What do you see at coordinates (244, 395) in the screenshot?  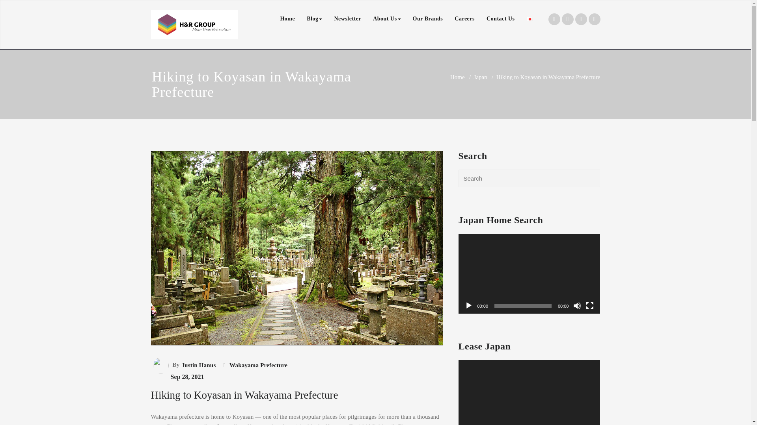 I see `Hiking to Koyasan in Wakayama Prefecture` at bounding box center [244, 395].